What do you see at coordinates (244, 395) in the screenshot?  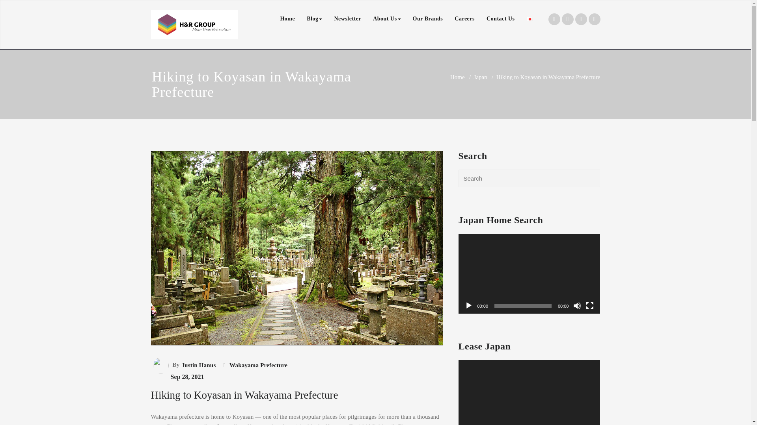 I see `Hiking to Koyasan in Wakayama Prefecture` at bounding box center [244, 395].